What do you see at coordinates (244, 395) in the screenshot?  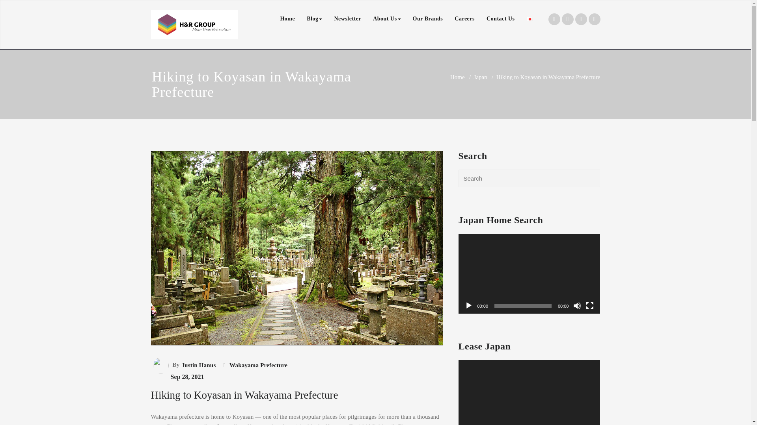 I see `Hiking to Koyasan in Wakayama Prefecture` at bounding box center [244, 395].